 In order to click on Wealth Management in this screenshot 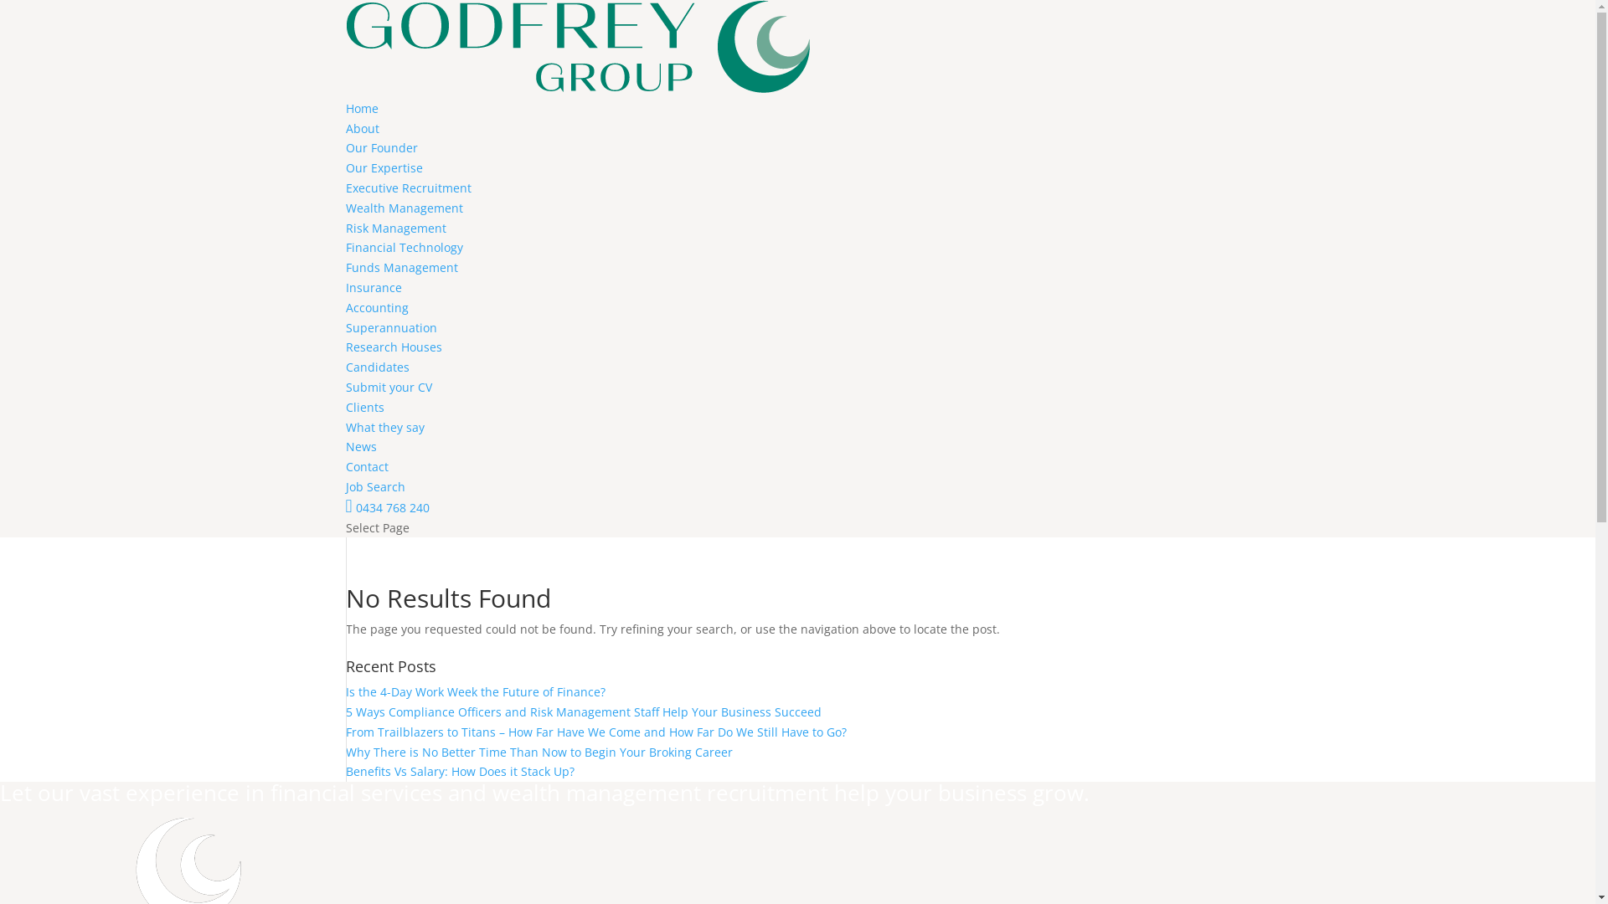, I will do `click(404, 208)`.